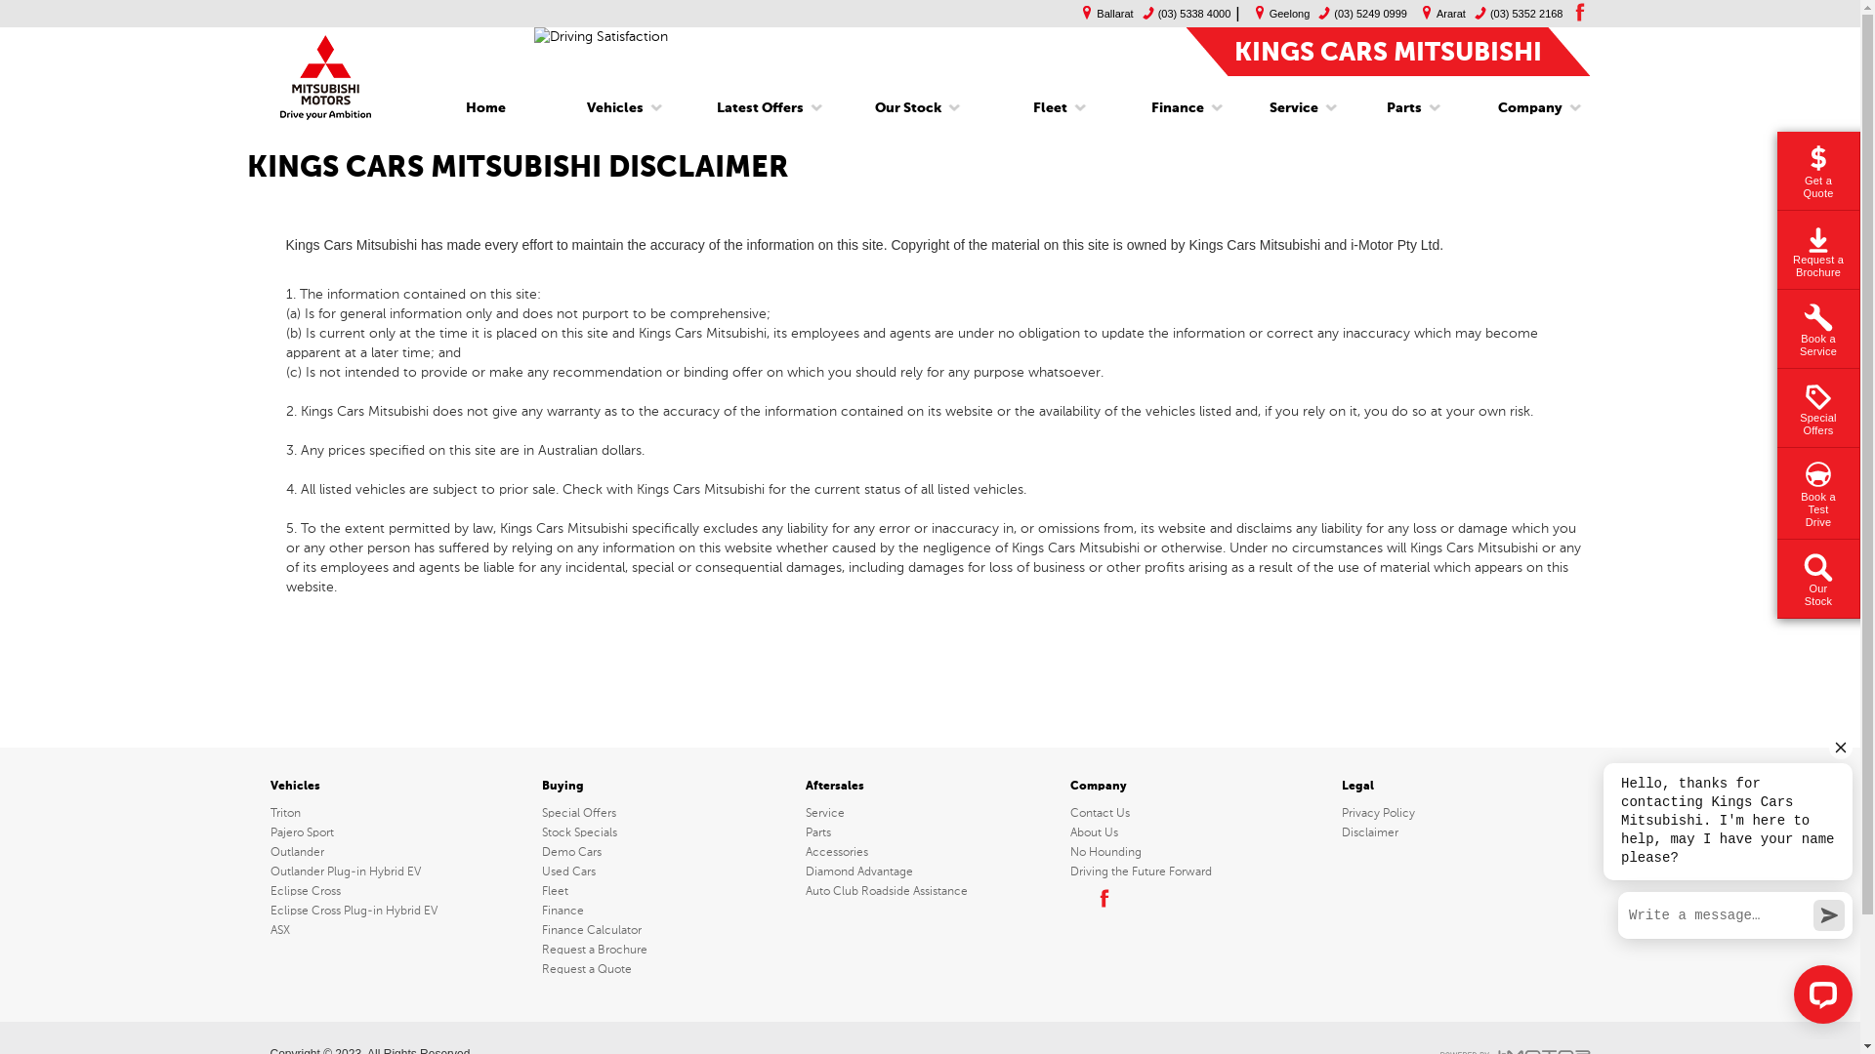 This screenshot has height=1054, width=1875. I want to click on Eclipse Cross Plug-in Hybrid EV, so click(401, 911).